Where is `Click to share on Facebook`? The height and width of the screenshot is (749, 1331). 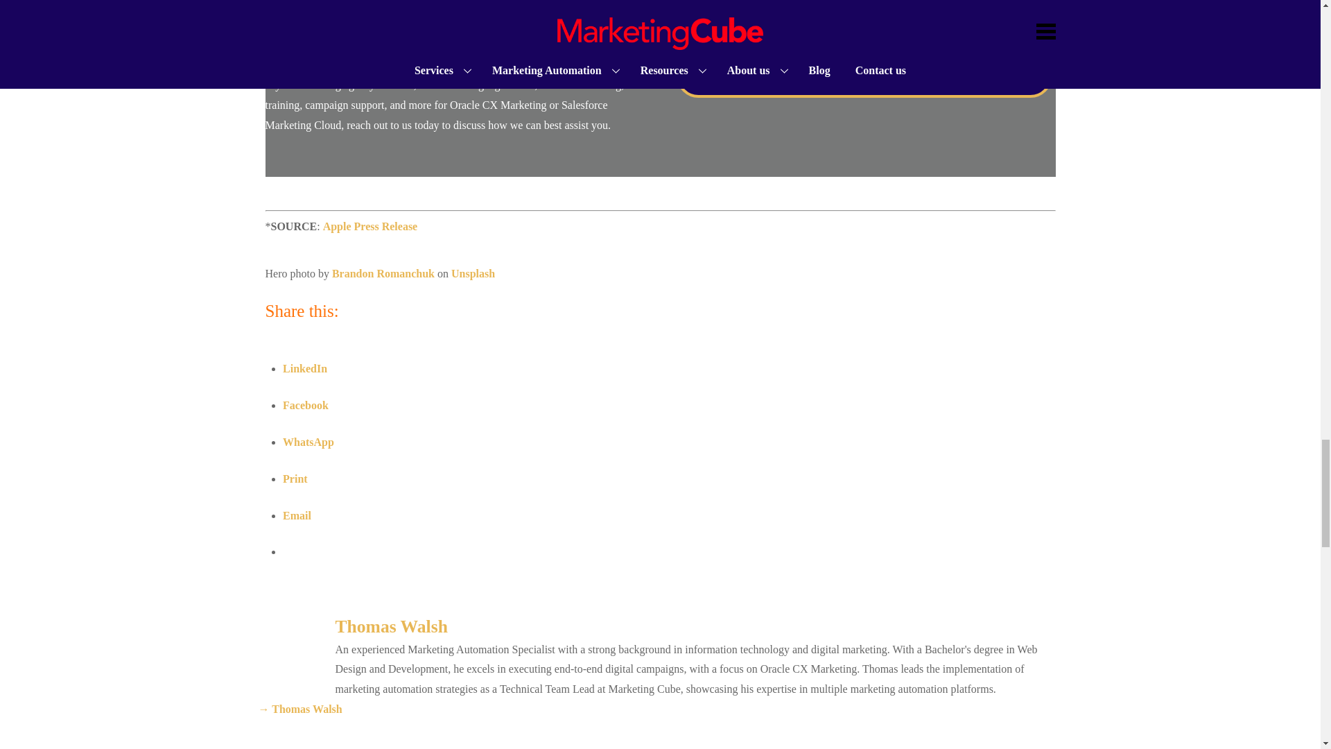
Click to share on Facebook is located at coordinates (305, 405).